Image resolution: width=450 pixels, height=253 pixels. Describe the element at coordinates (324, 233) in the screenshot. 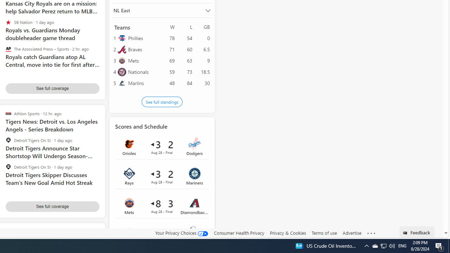

I see `Terms of use` at that location.